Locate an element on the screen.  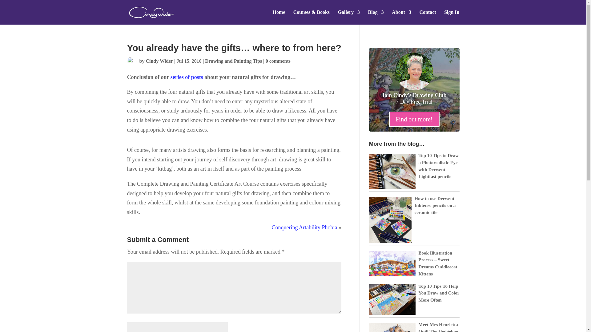
Conquering Artability Phobia is located at coordinates (305, 227).